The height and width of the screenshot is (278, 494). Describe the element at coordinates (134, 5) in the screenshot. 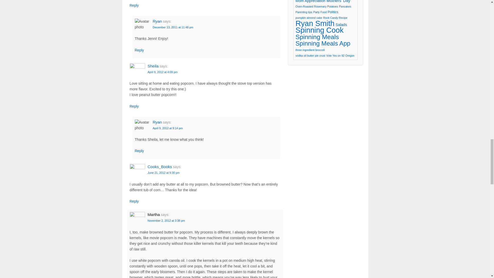

I see `Reply` at that location.